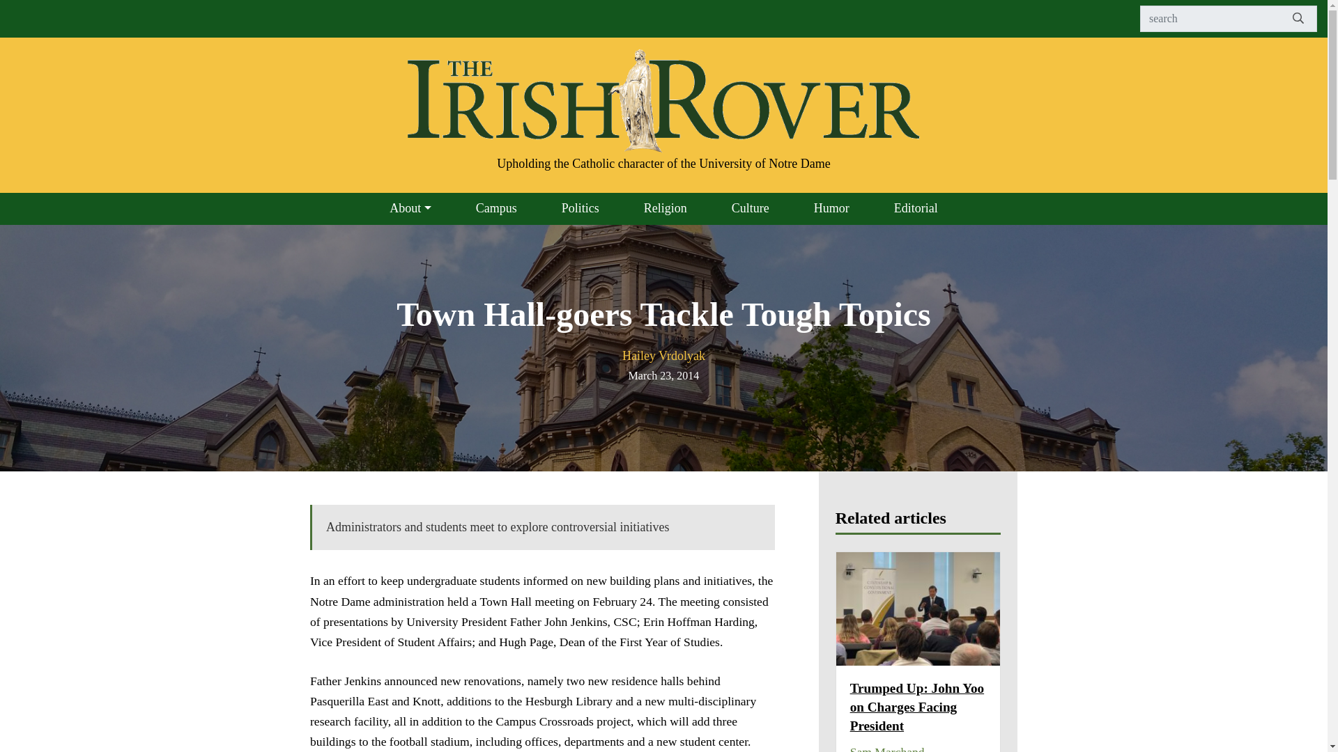  What do you see at coordinates (886, 749) in the screenshot?
I see `Posts by Sam Marchand` at bounding box center [886, 749].